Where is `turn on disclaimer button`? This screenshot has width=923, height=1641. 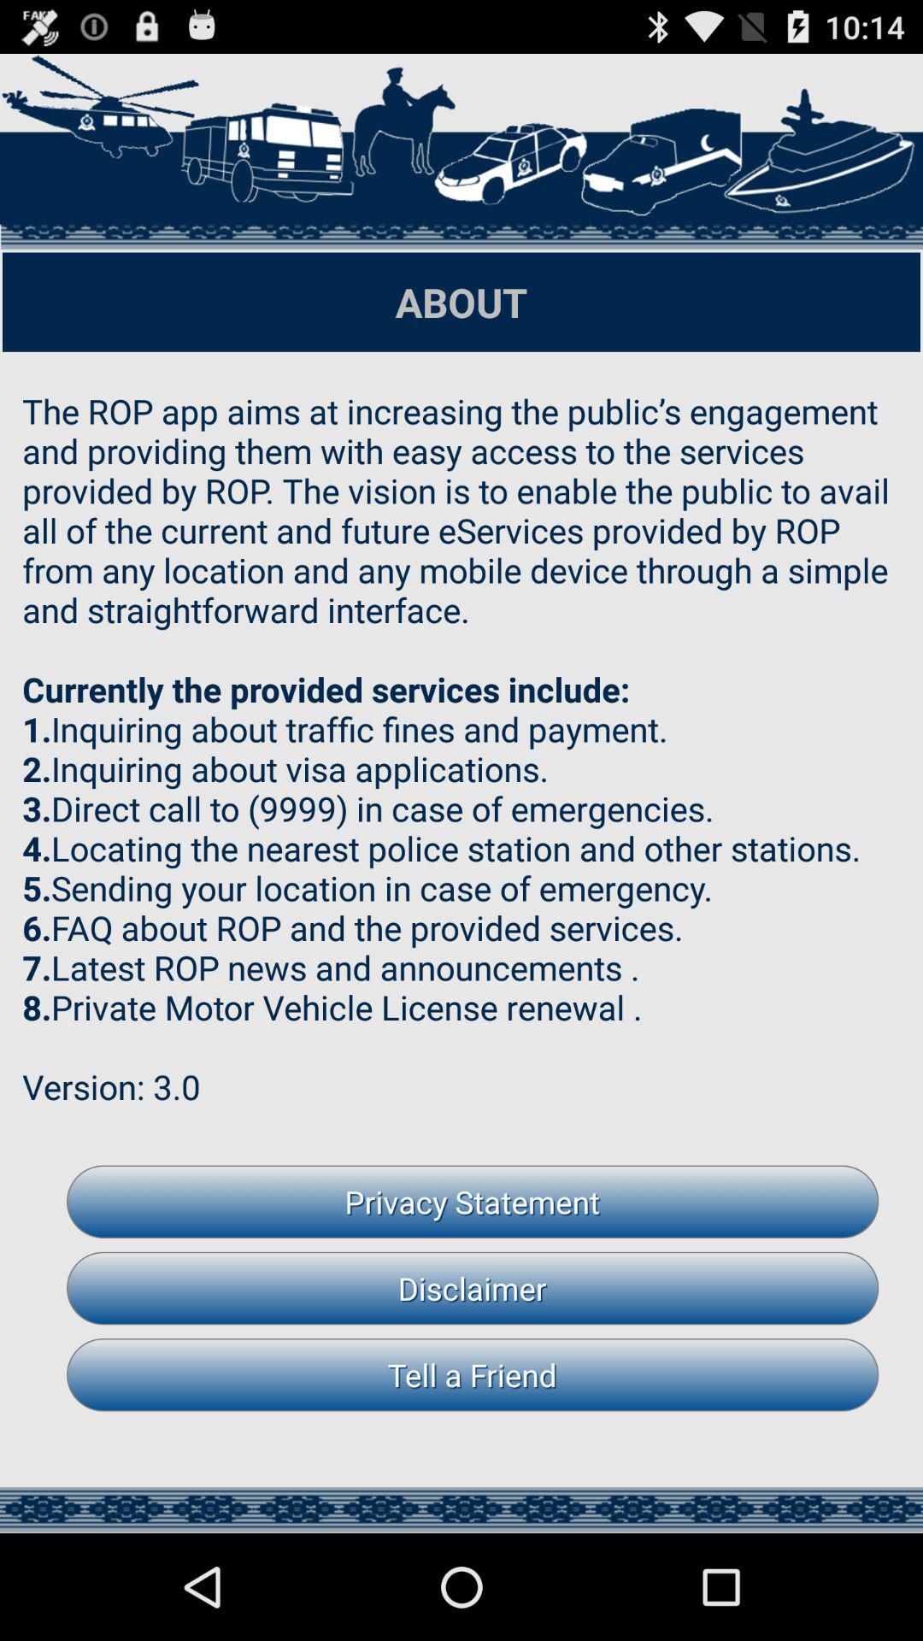
turn on disclaimer button is located at coordinates (473, 1288).